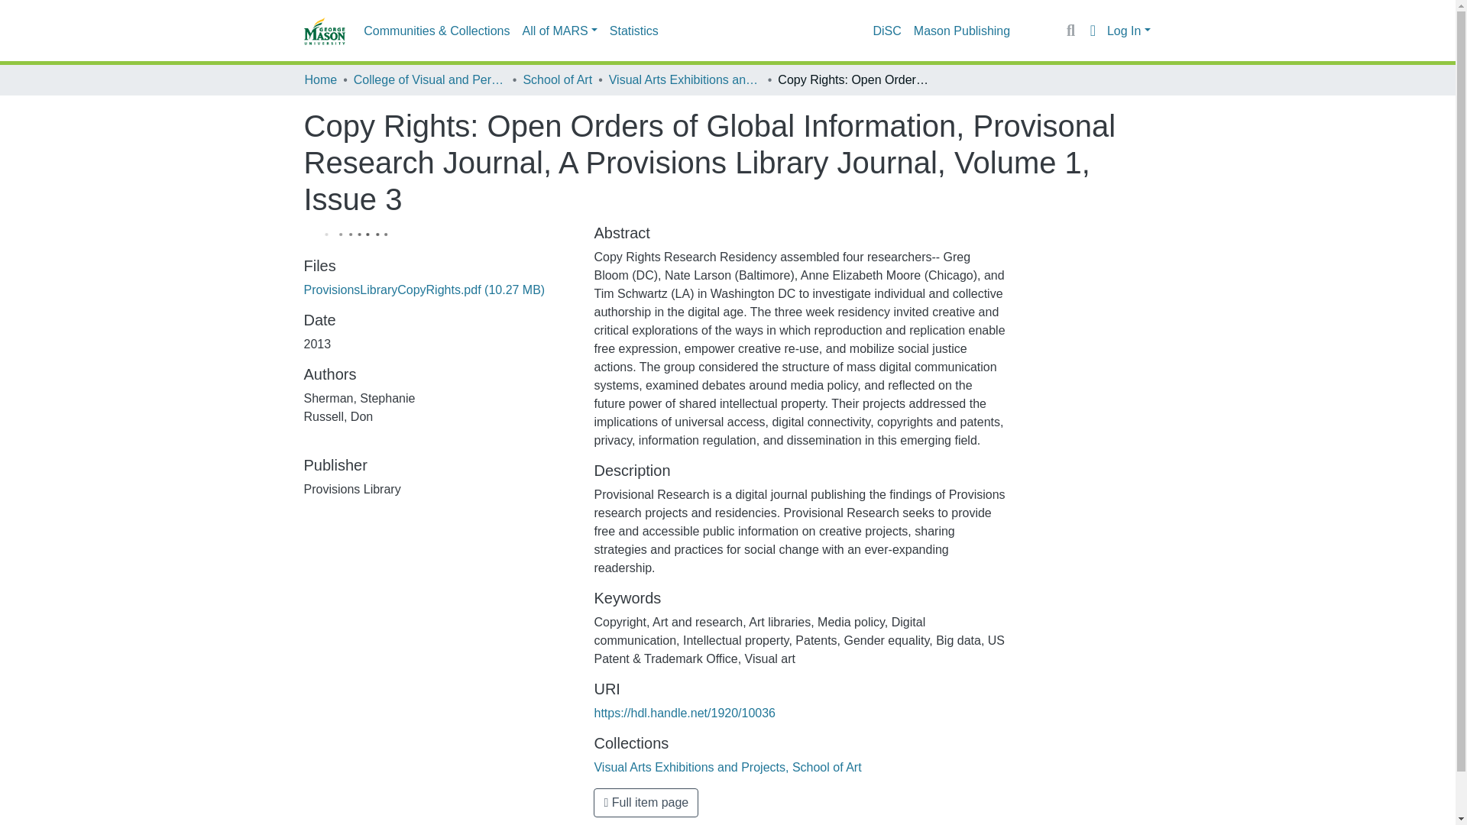 This screenshot has width=1467, height=825. Describe the element at coordinates (429, 79) in the screenshot. I see `College of Visual and Performing Arts` at that location.